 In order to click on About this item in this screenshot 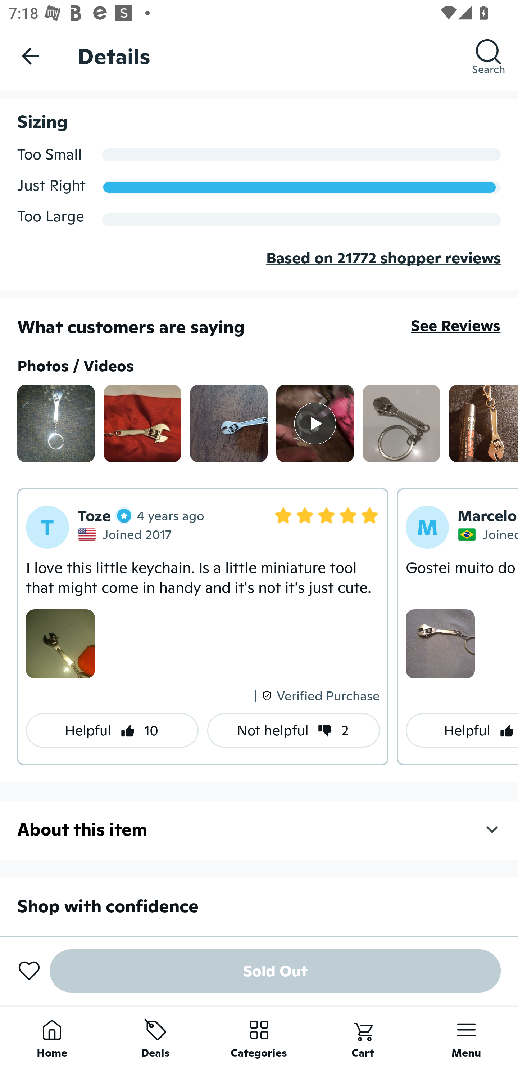, I will do `click(259, 829)`.